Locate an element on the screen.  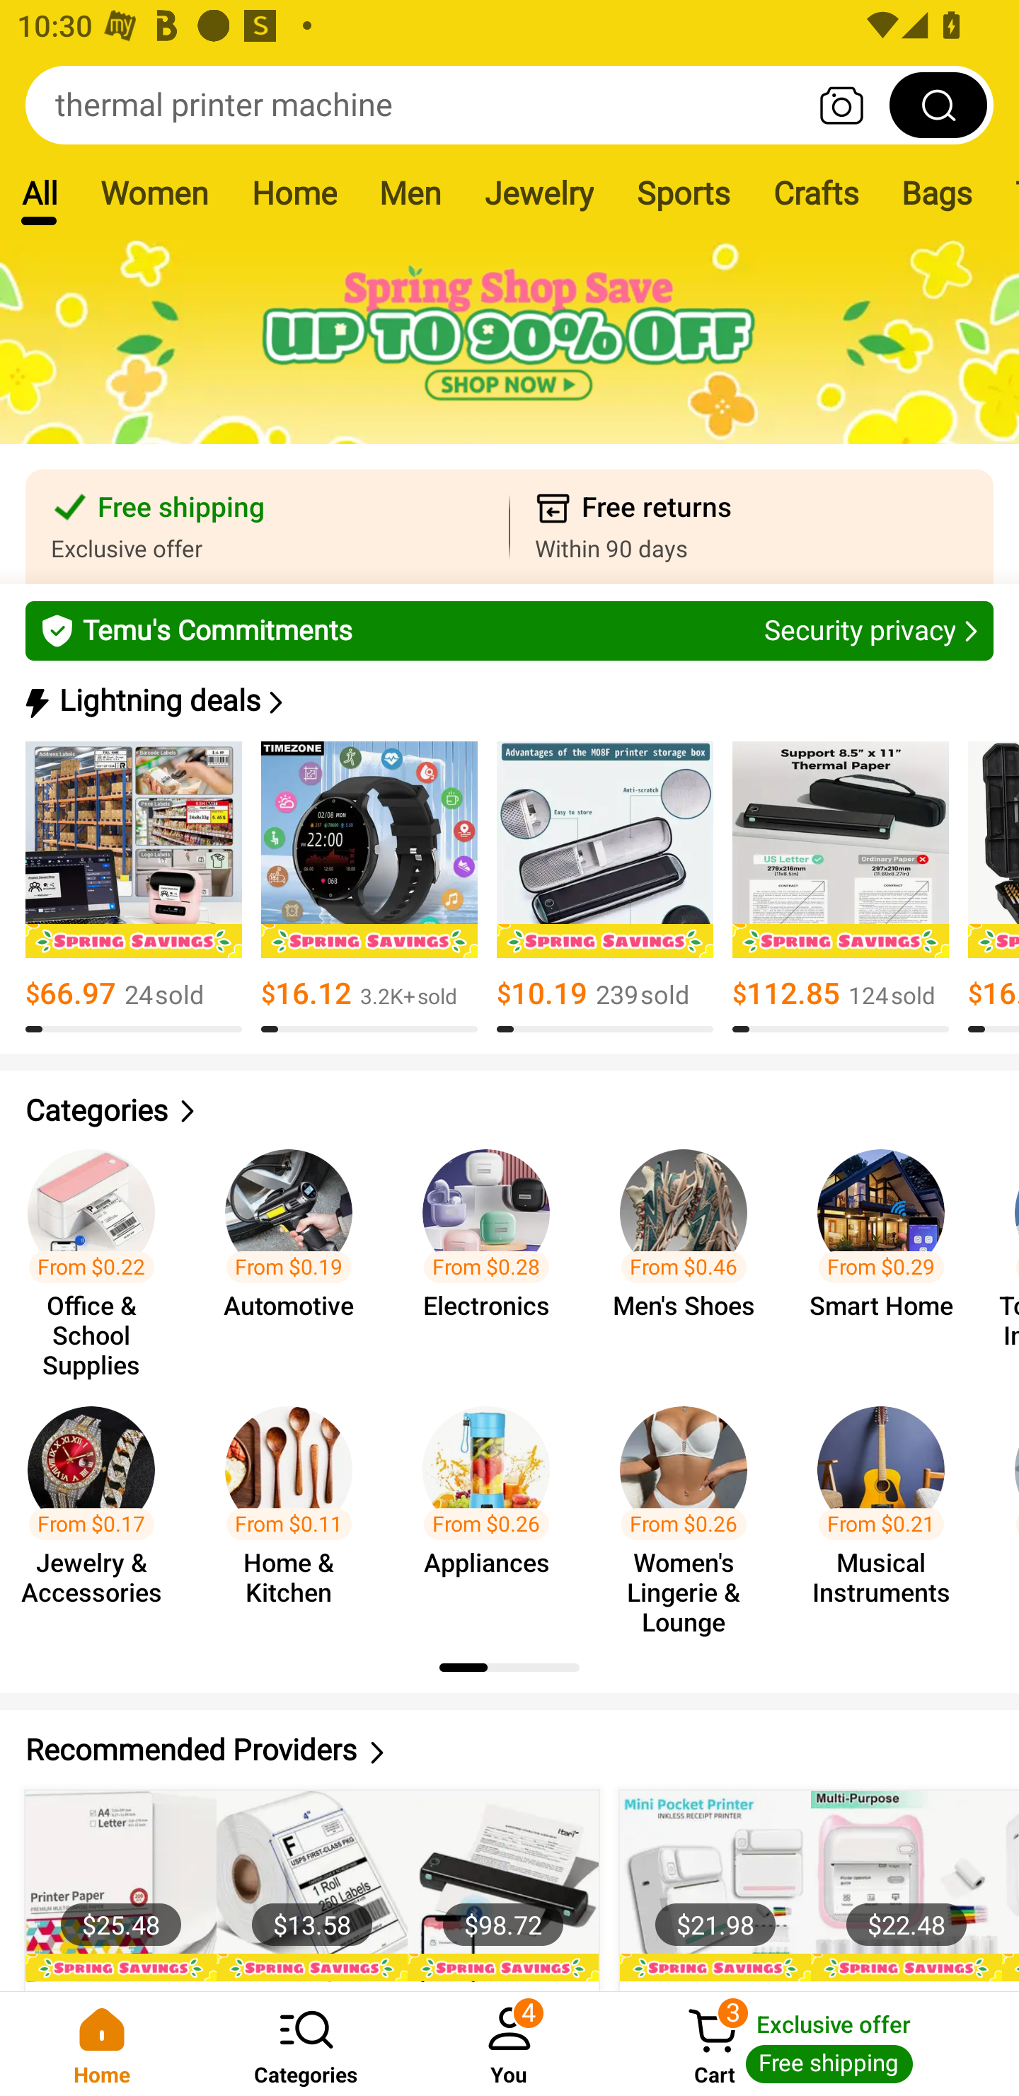
Crafts is located at coordinates (816, 193).